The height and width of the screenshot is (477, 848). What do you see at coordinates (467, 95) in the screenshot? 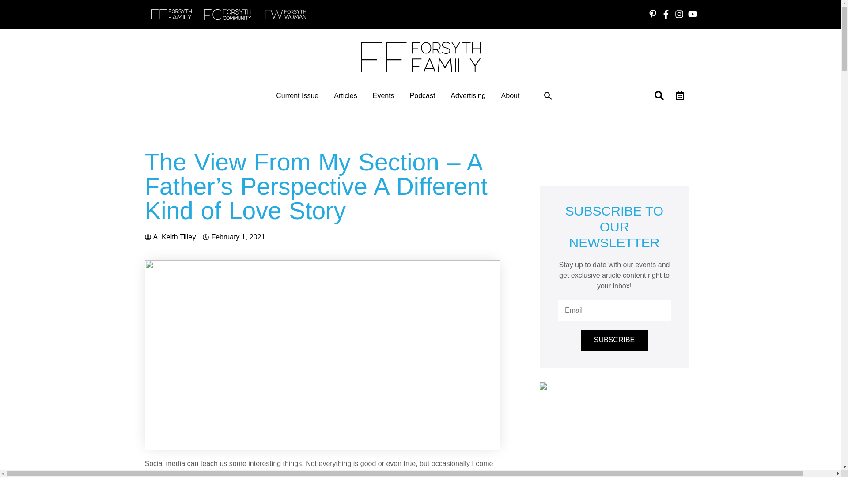
I see `Advertising` at bounding box center [467, 95].